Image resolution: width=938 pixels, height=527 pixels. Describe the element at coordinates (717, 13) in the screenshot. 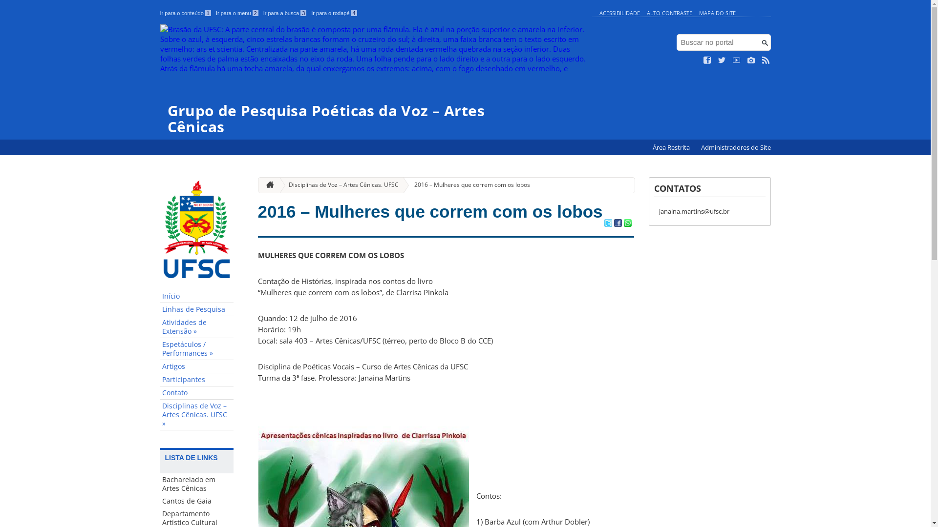

I see `MAPA DO SITE` at that location.